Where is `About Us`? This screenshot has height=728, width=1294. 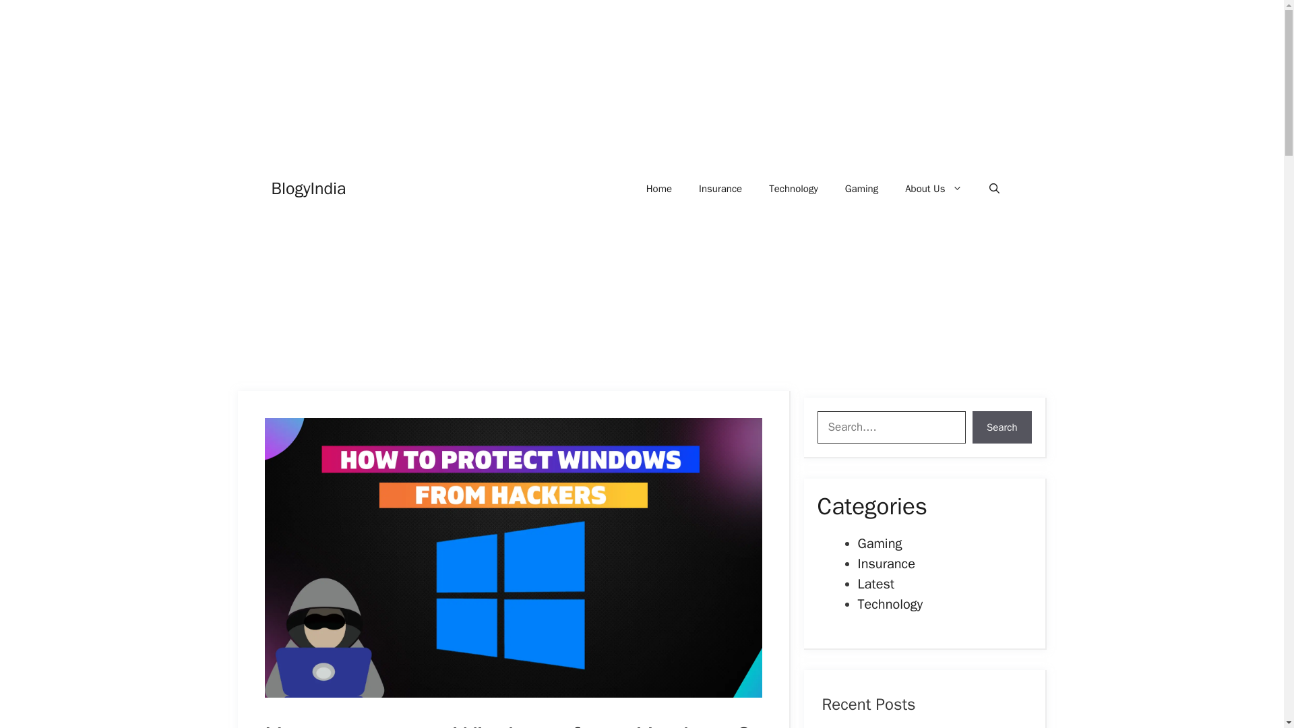
About Us is located at coordinates (933, 188).